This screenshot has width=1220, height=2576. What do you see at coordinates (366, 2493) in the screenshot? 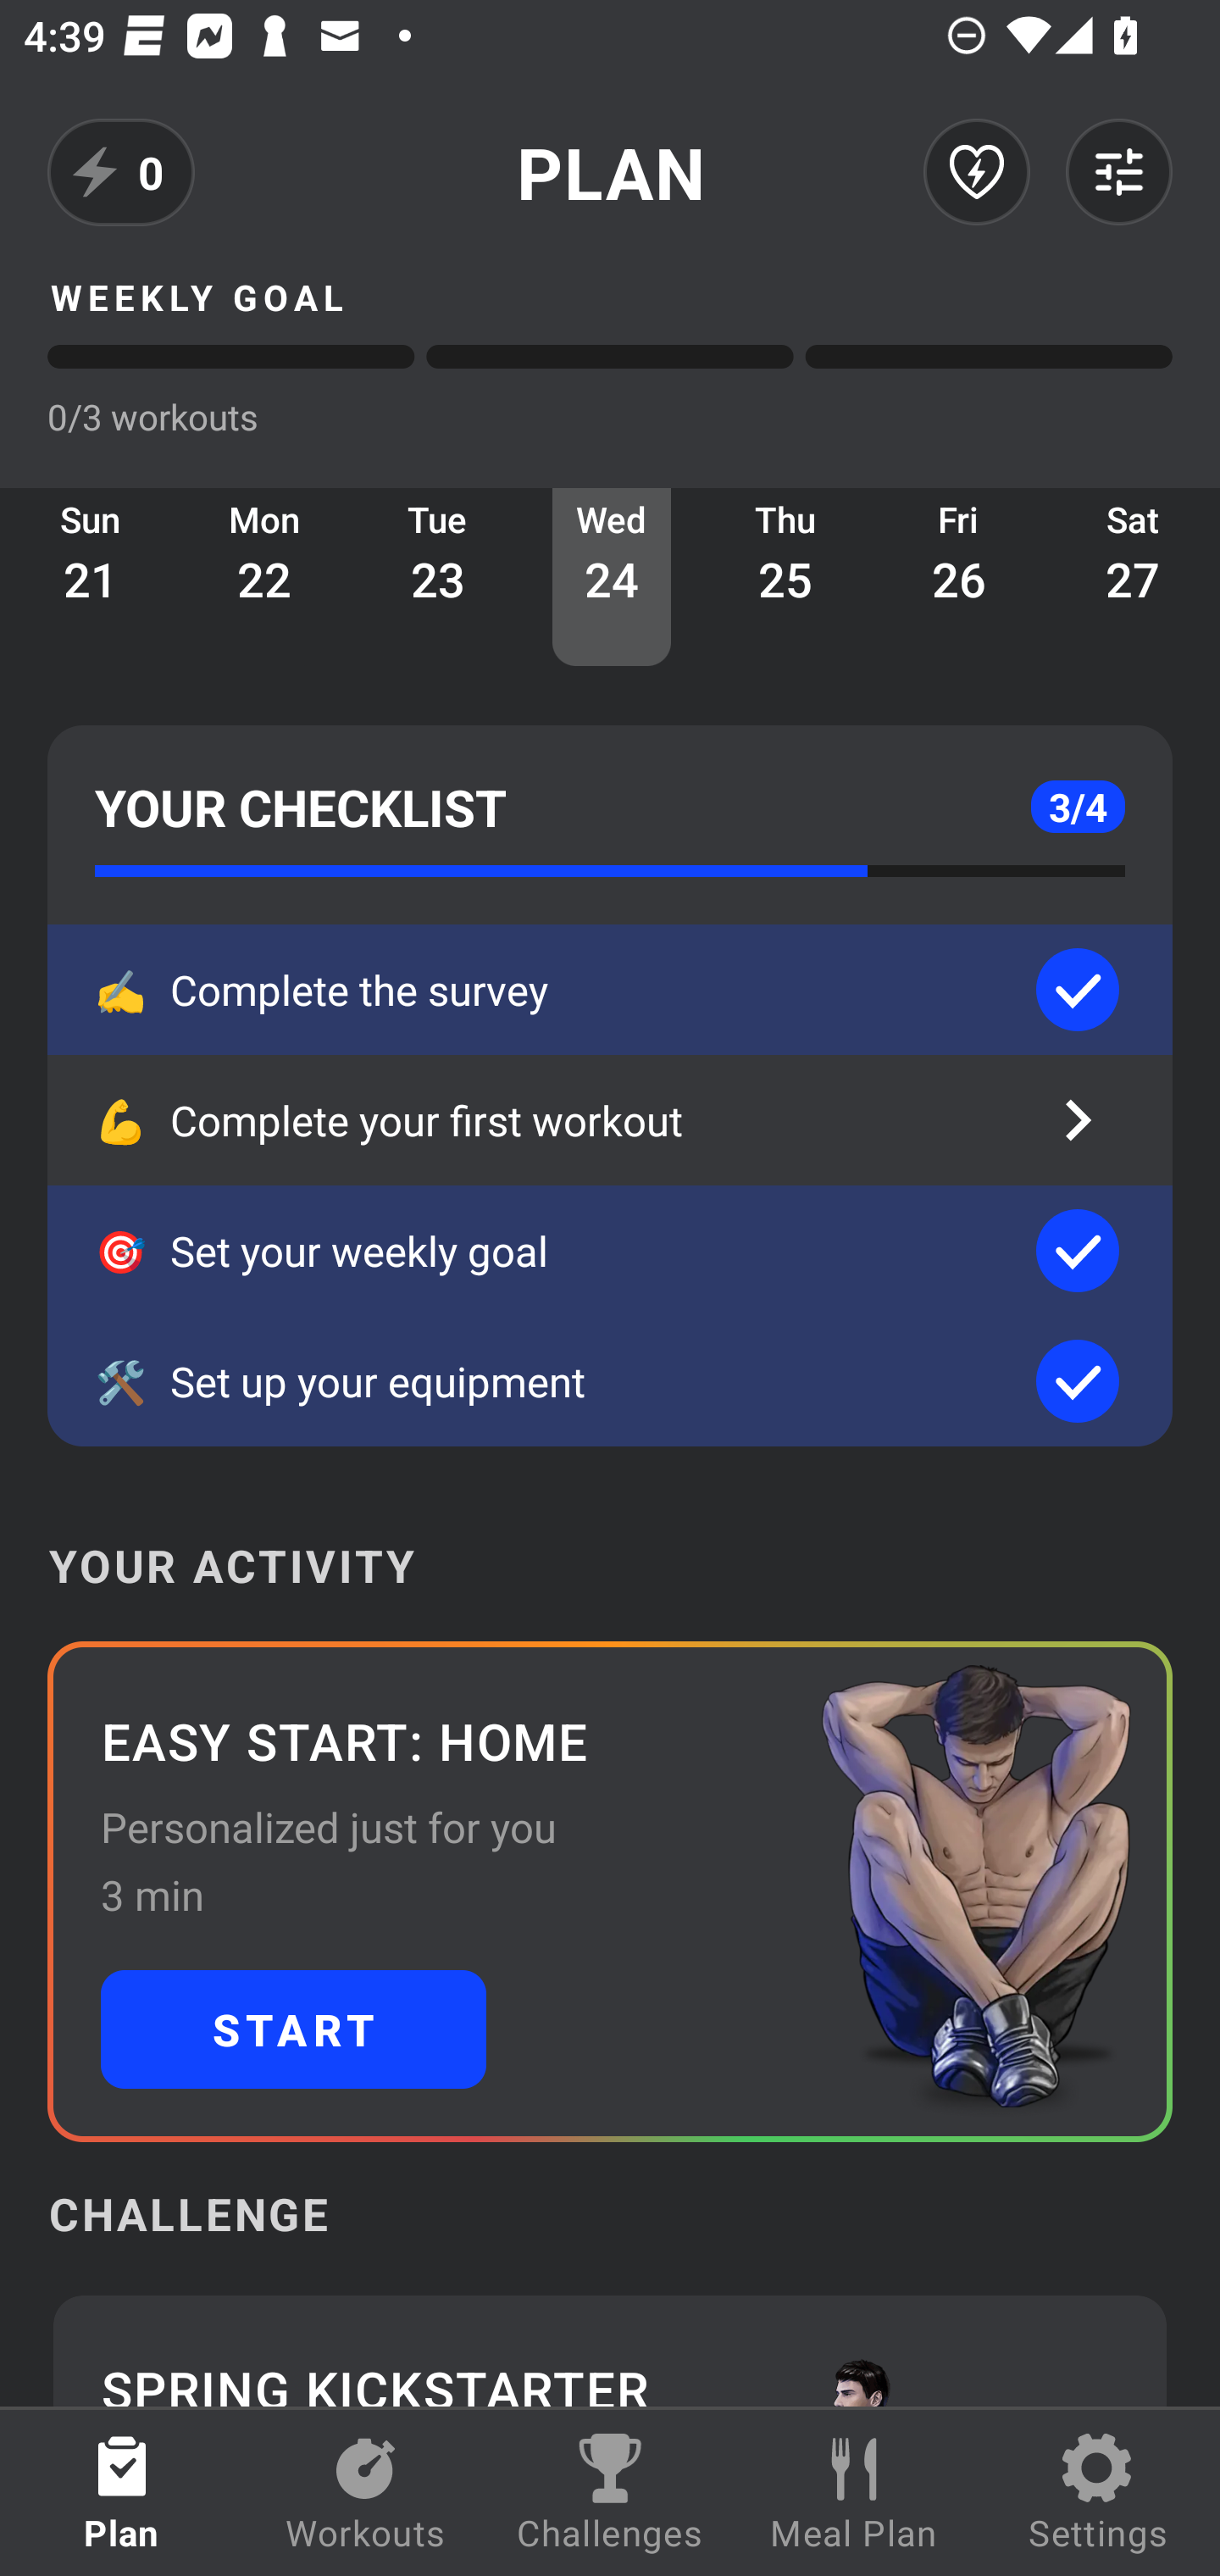
I see ` Workouts ` at bounding box center [366, 2493].